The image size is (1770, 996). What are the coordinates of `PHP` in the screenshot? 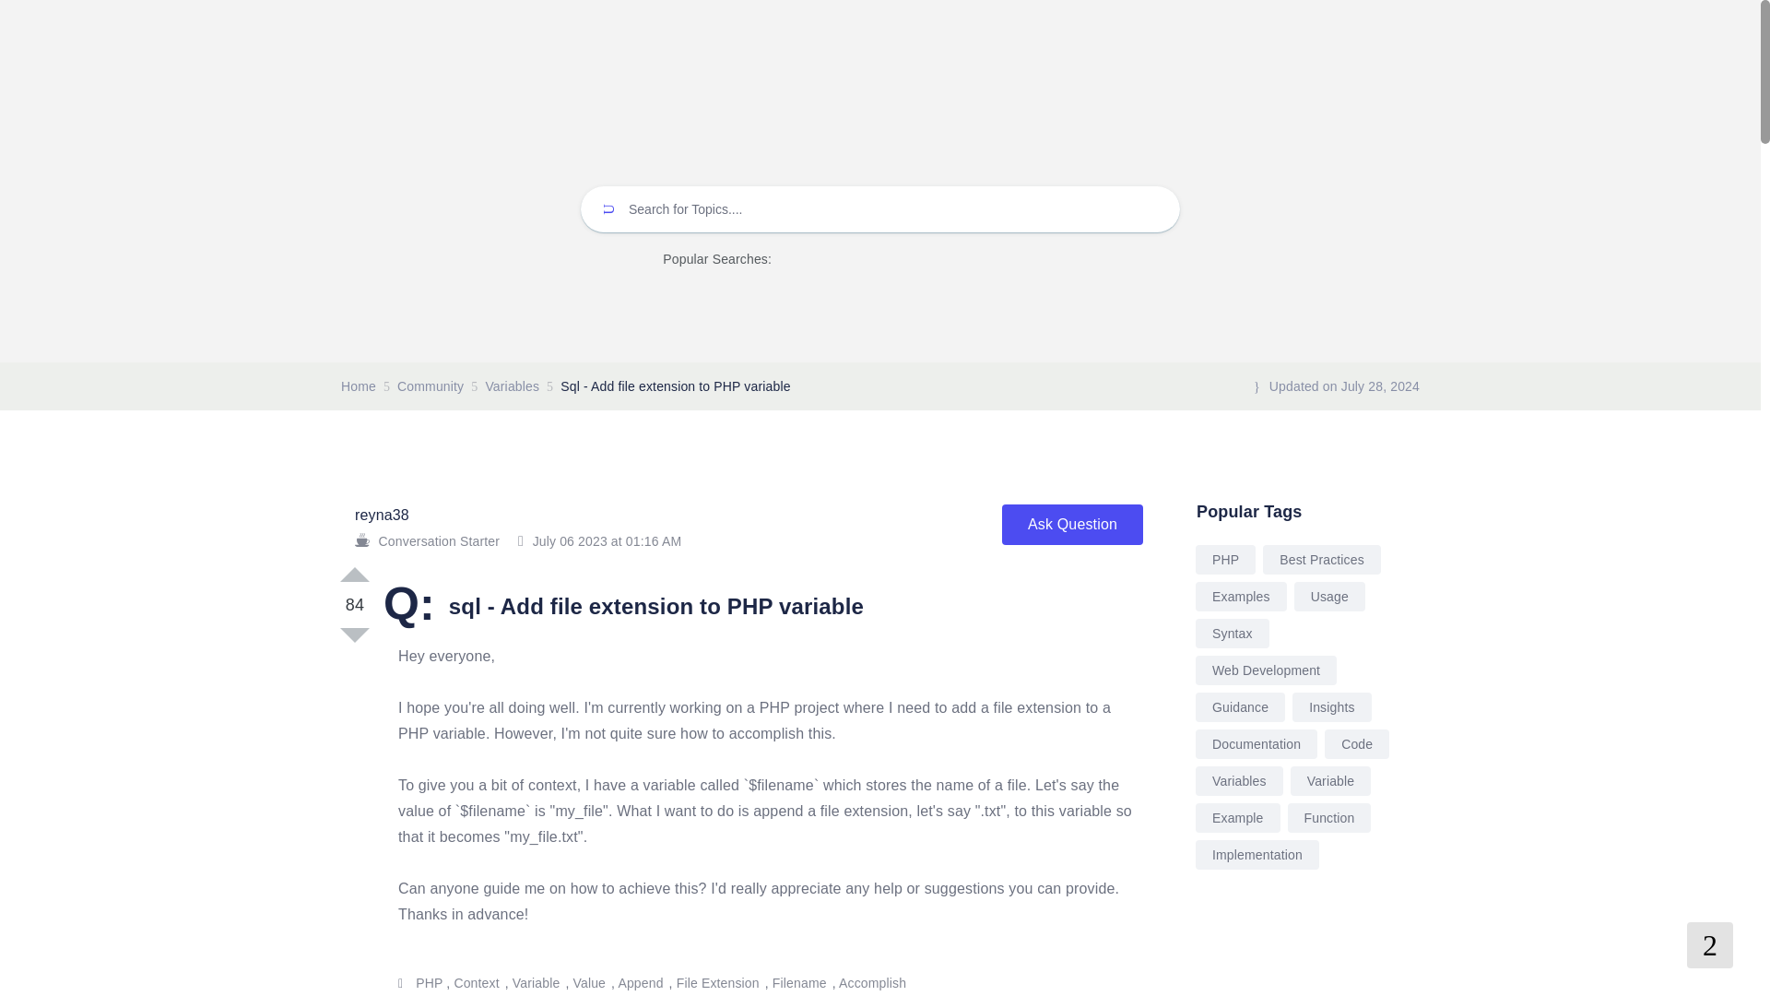 It's located at (430, 983).